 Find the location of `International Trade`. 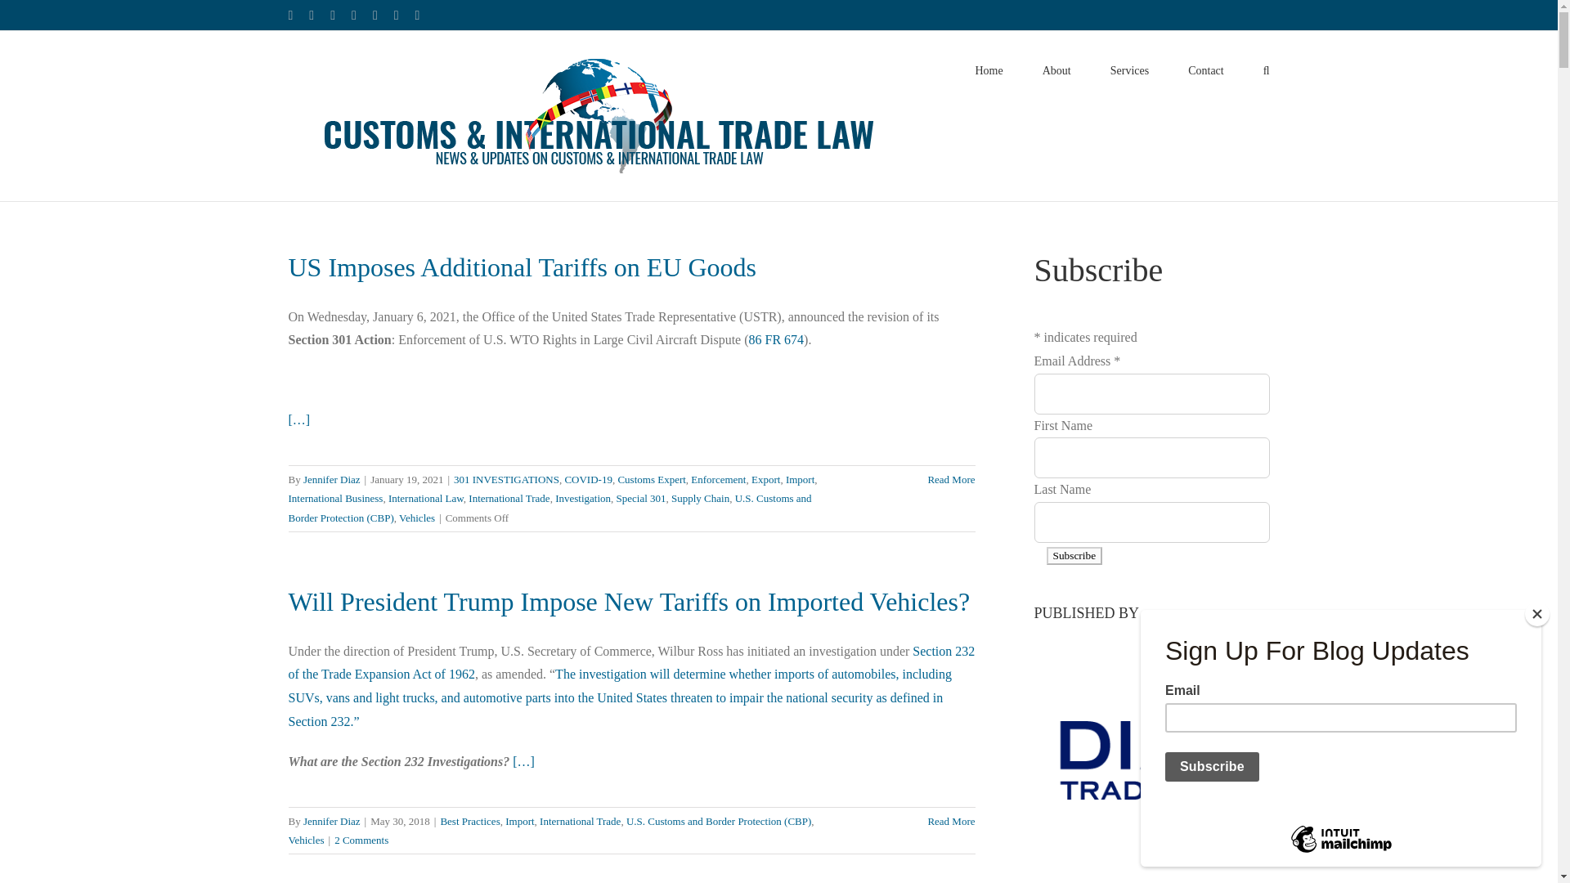

International Trade is located at coordinates (509, 497).